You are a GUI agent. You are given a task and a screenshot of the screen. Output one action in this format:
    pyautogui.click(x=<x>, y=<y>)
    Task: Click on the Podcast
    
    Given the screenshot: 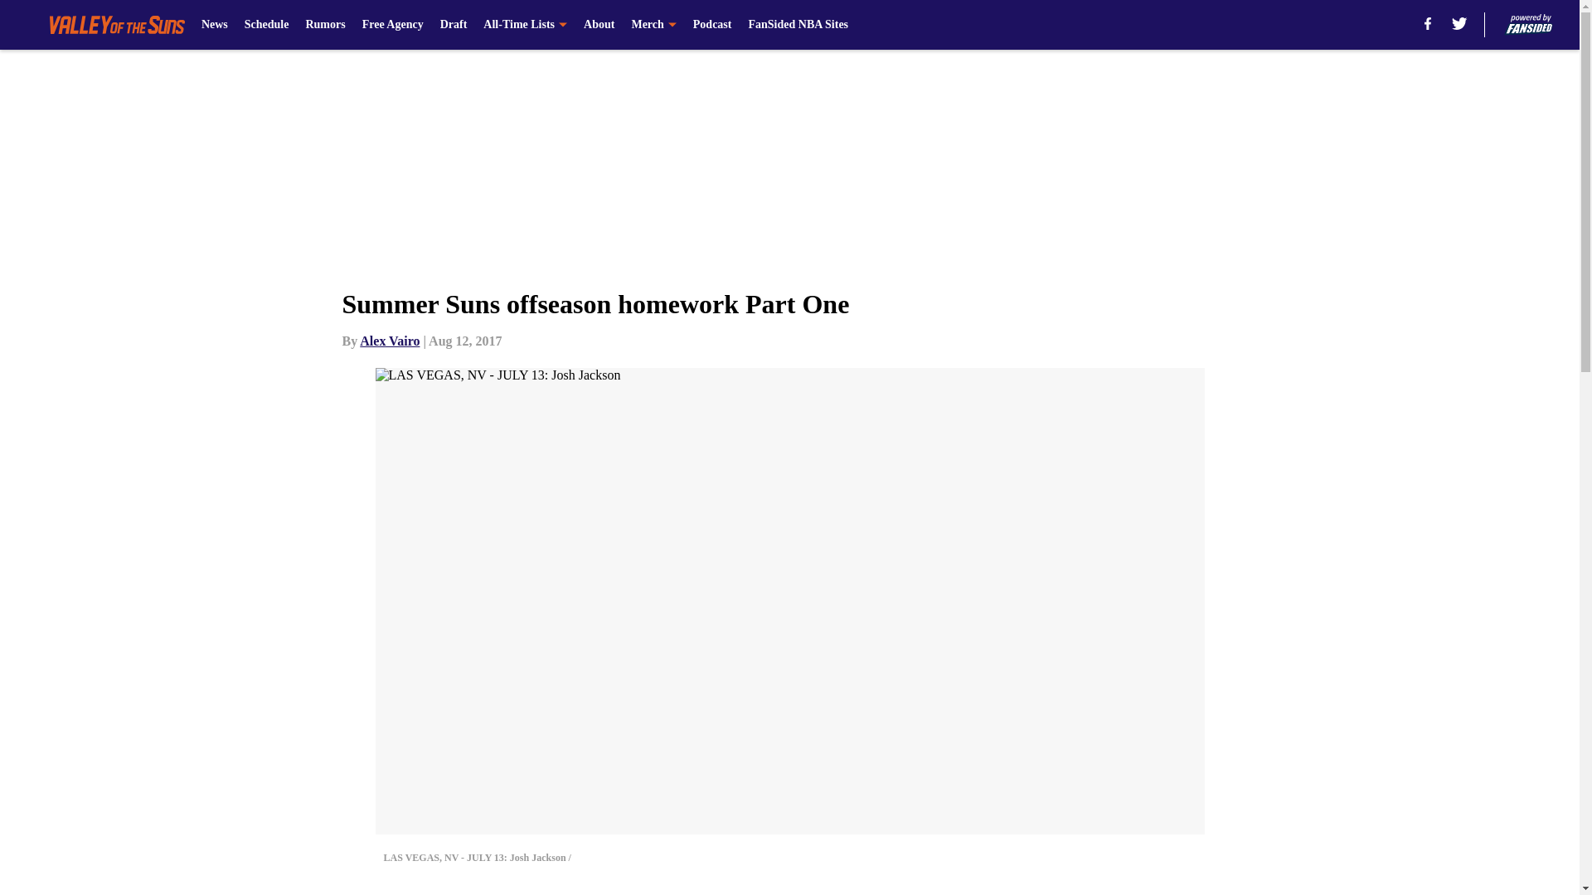 What is the action you would take?
    pyautogui.click(x=712, y=25)
    